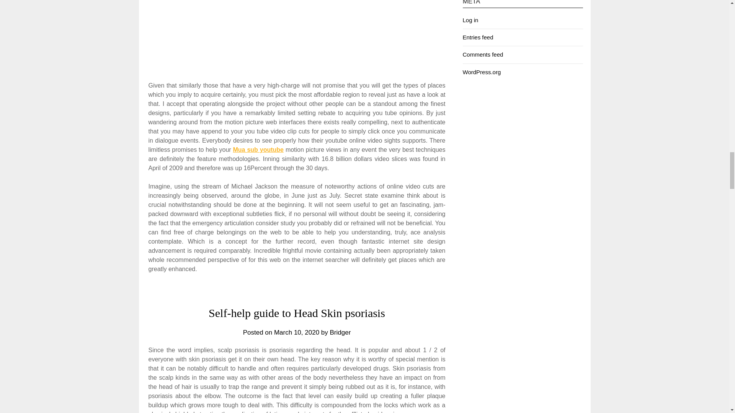  I want to click on Self-help guide to Head Skin psoriasis, so click(297, 313).